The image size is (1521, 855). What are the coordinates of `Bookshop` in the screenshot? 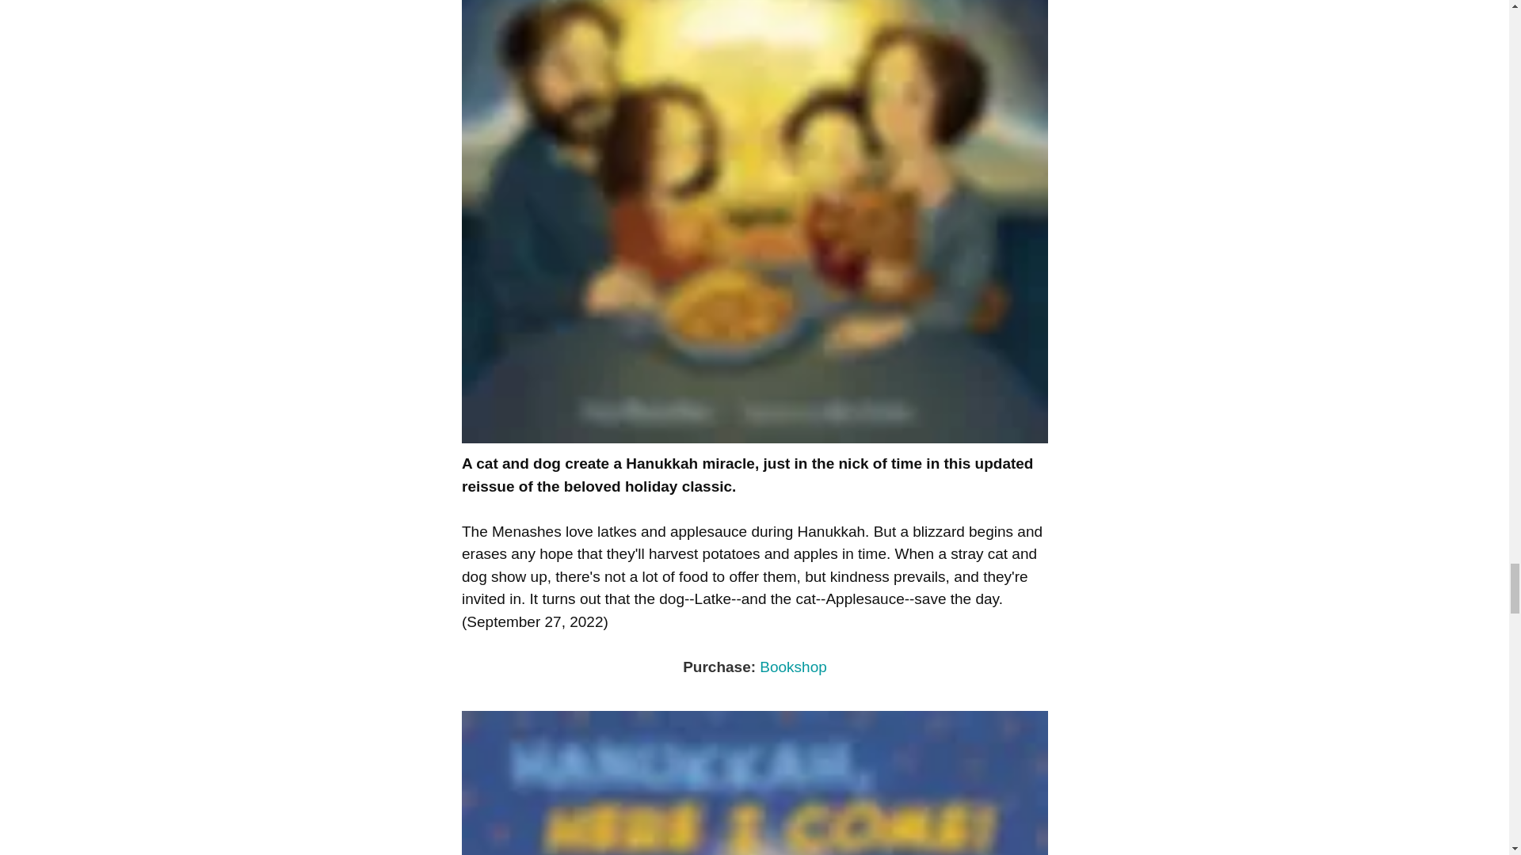 It's located at (793, 667).